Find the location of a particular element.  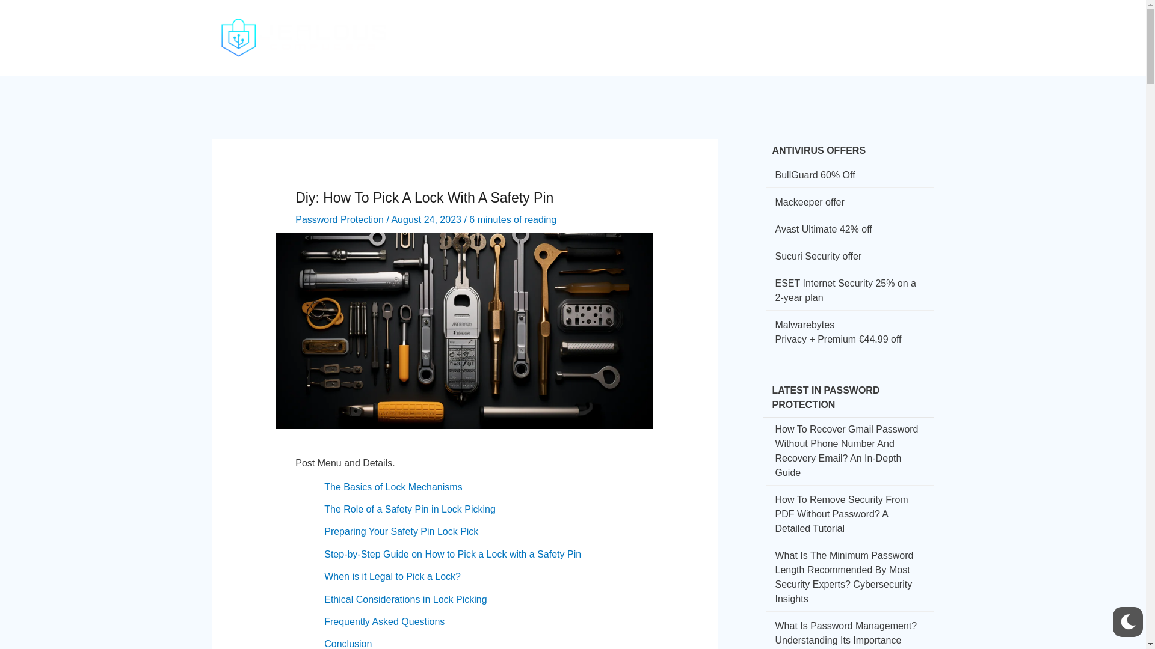

Preparing Your Safety Pin Lock Pick is located at coordinates (401, 531).